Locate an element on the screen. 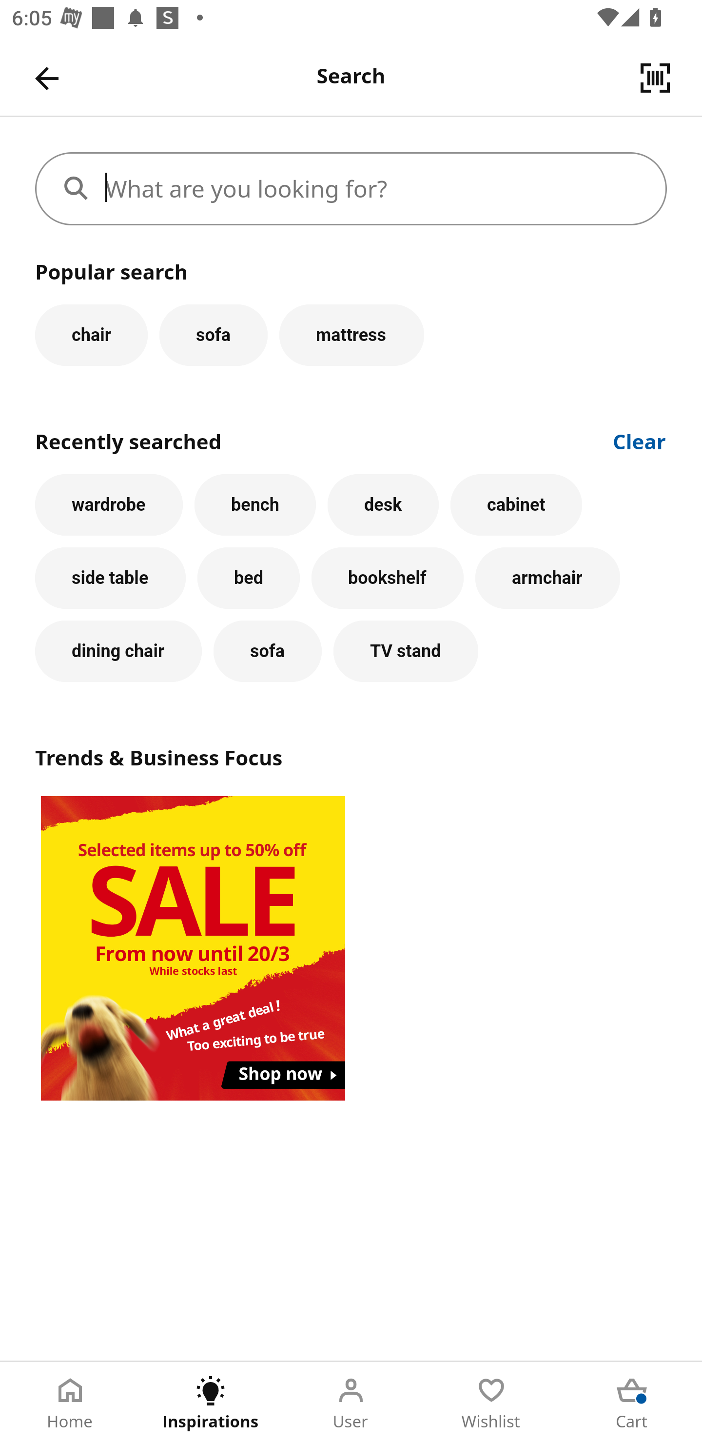 The width and height of the screenshot is (702, 1444). bookshelf is located at coordinates (387, 578).